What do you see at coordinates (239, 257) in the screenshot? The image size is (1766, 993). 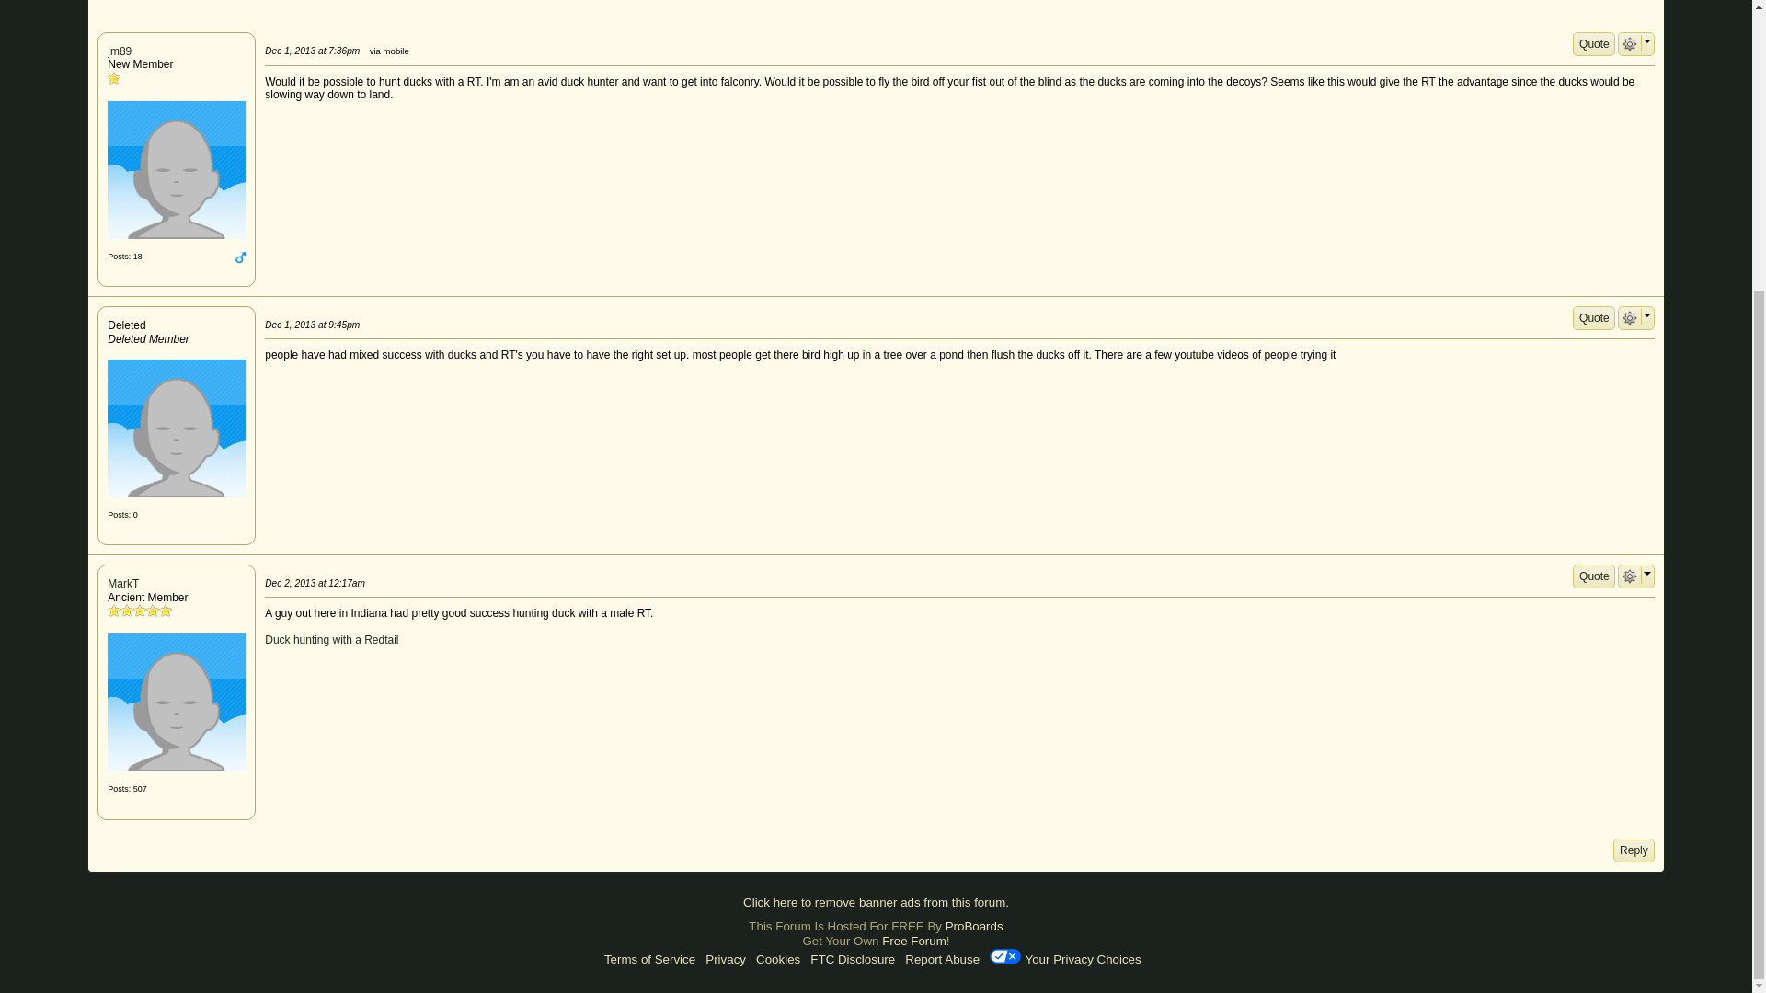 I see `Male` at bounding box center [239, 257].